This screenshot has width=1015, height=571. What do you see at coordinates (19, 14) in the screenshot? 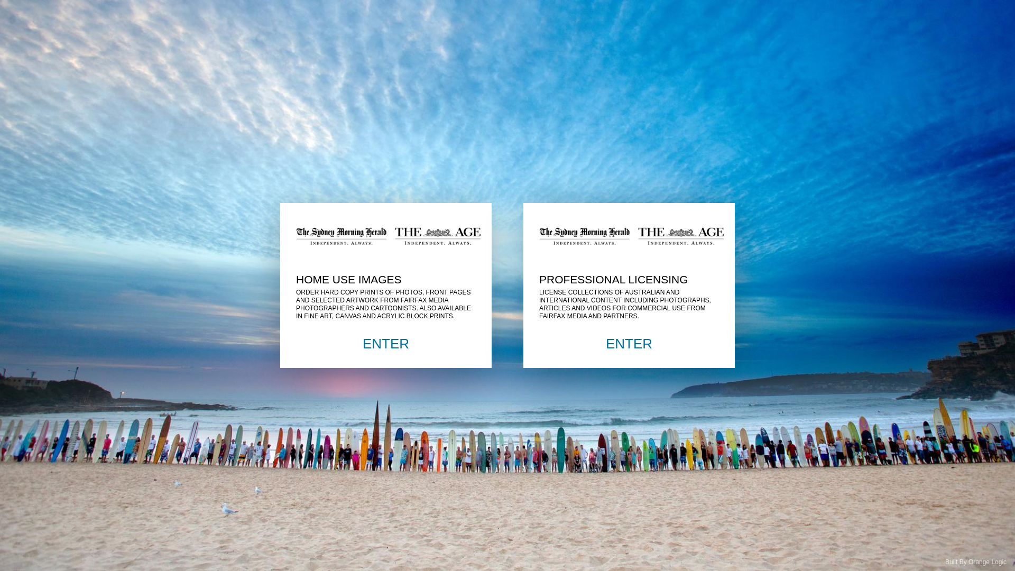
I see `Show keyboard shortcuts` at bounding box center [19, 14].